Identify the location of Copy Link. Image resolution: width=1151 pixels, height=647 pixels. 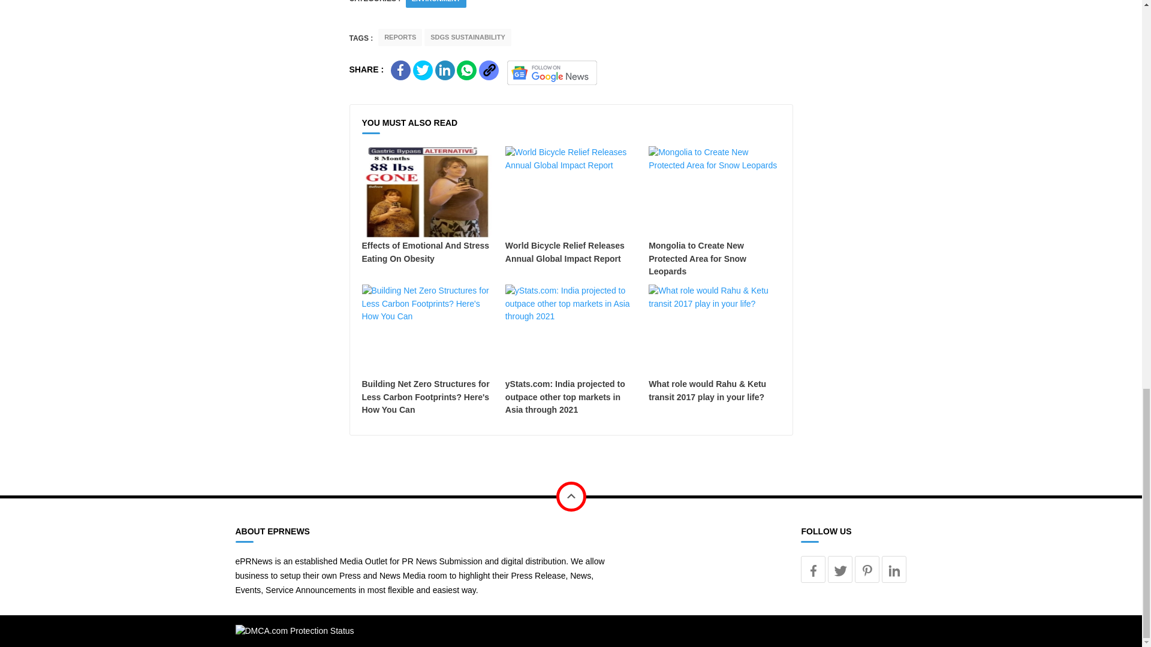
(488, 70).